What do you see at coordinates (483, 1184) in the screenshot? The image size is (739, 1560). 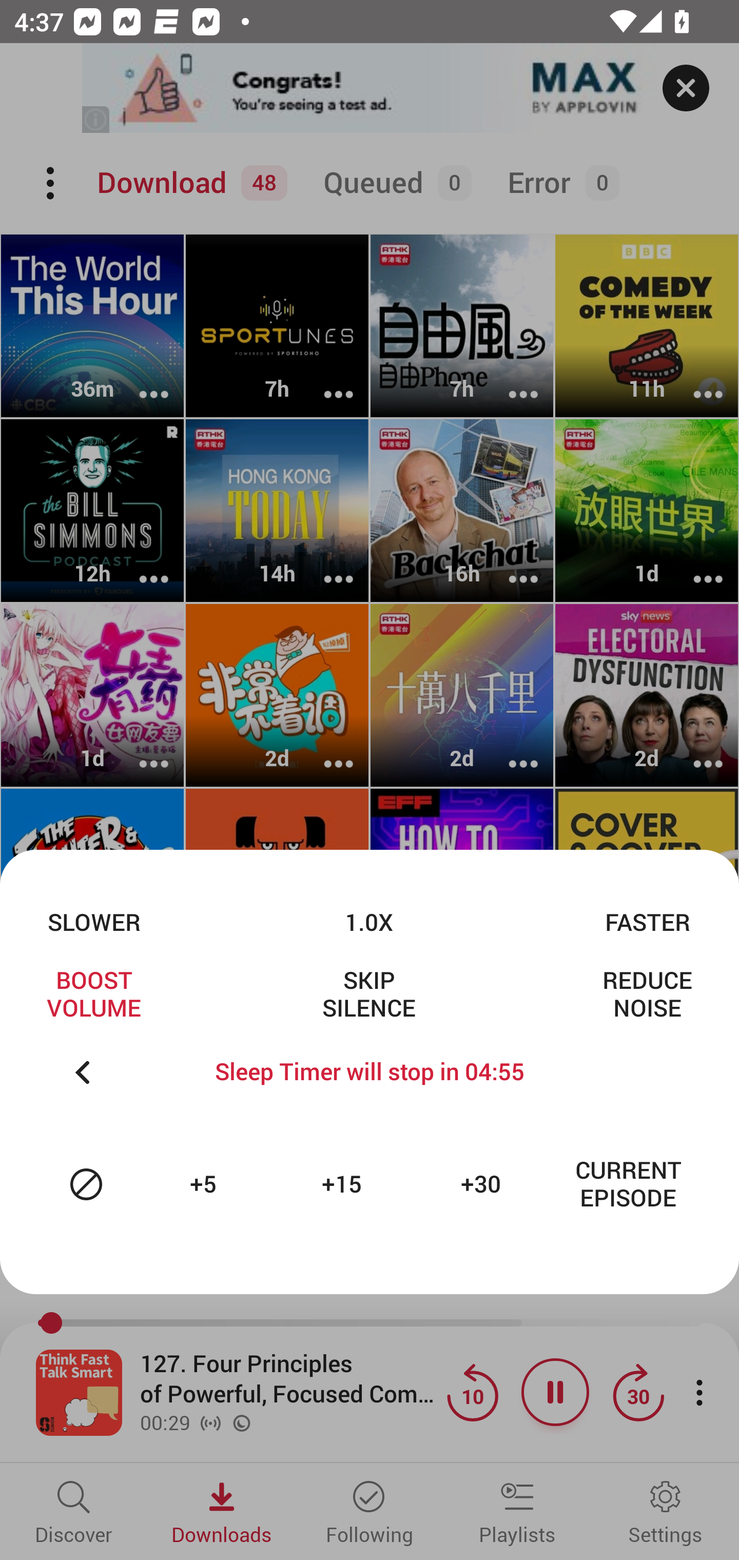 I see `+30 ` at bounding box center [483, 1184].